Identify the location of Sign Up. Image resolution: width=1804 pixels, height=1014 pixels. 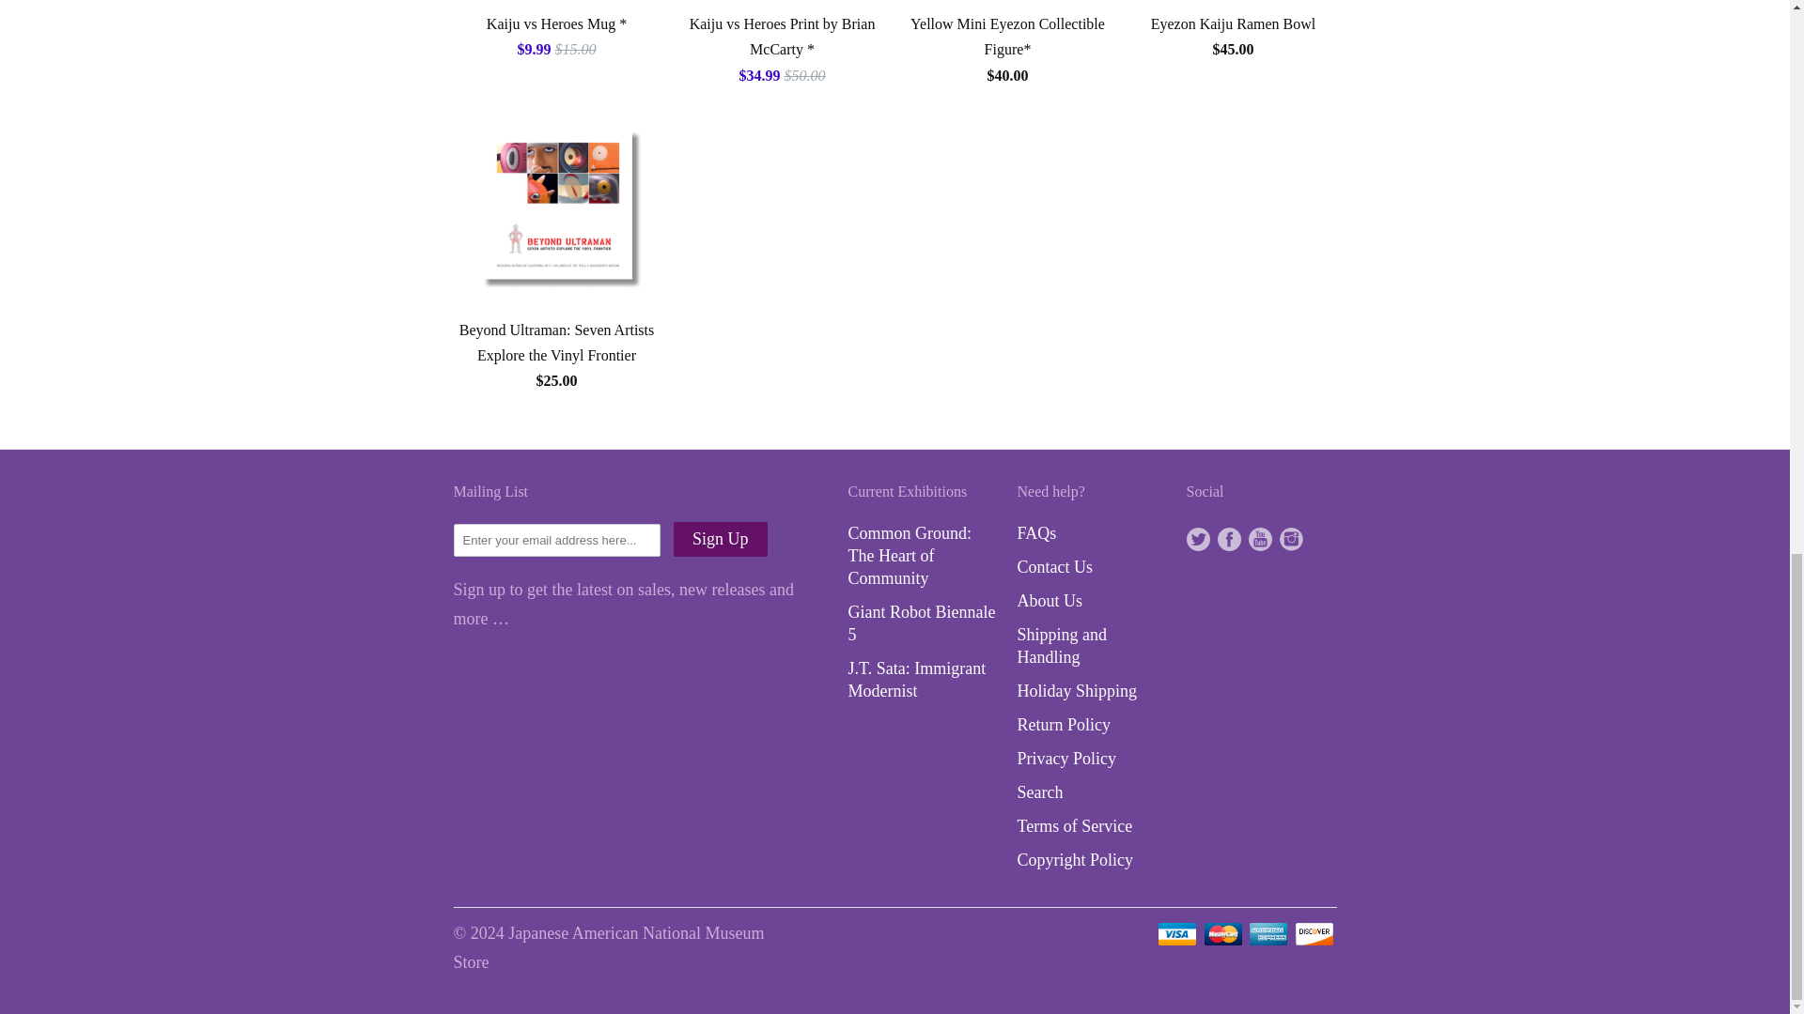
(720, 539).